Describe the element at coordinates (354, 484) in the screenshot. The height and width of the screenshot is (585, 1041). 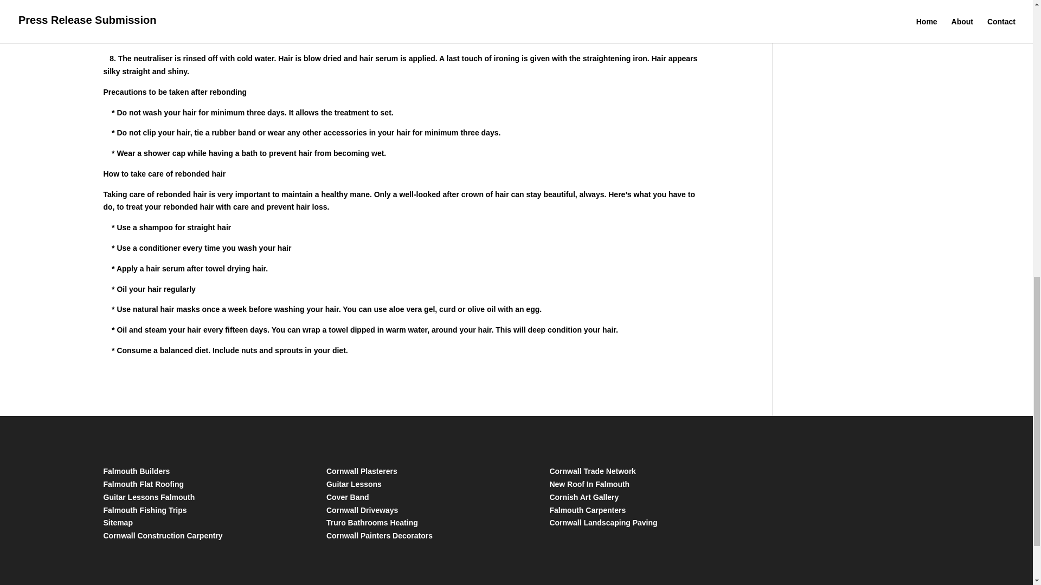
I see `Guitar Lessons` at that location.